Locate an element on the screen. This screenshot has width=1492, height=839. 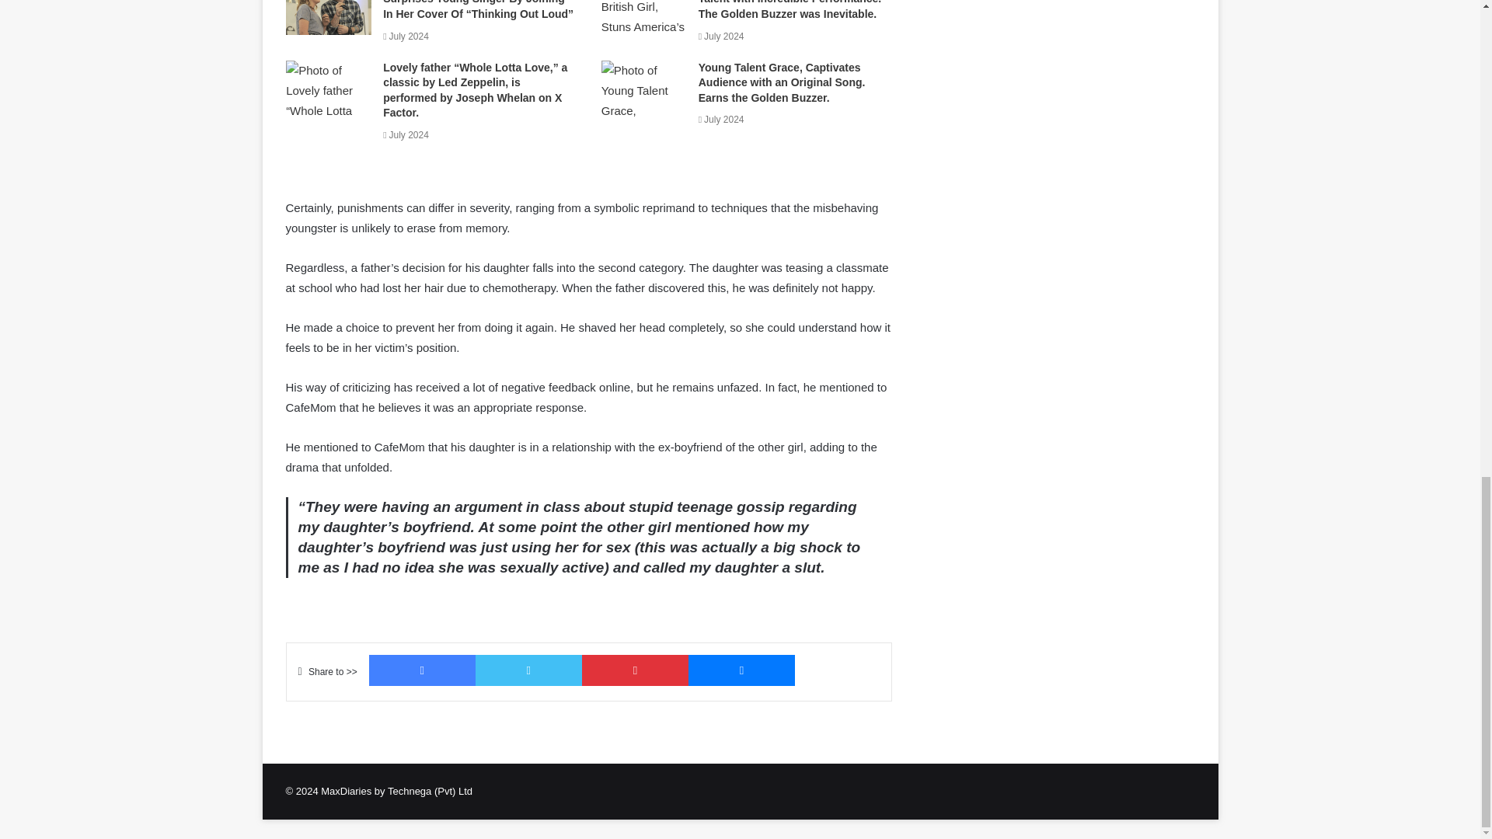
Pinterest is located at coordinates (634, 670).